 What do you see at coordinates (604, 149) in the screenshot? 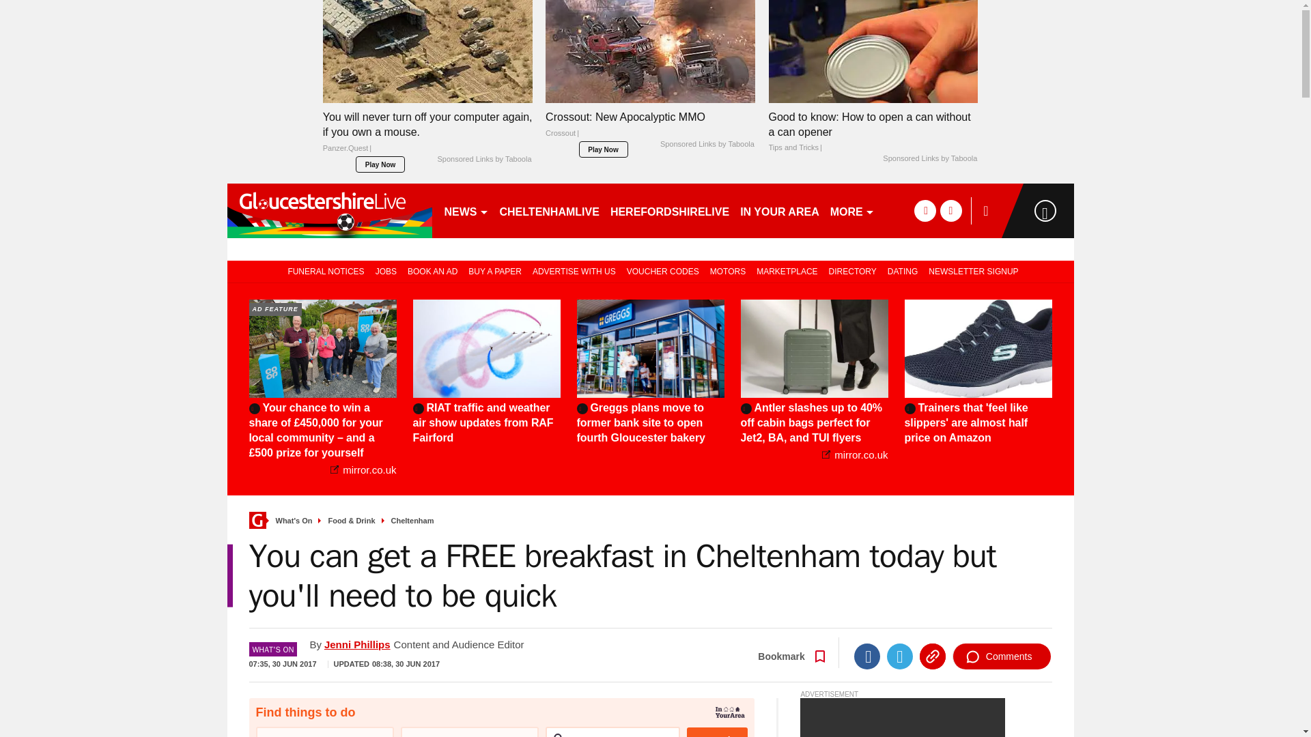
I see `Play Now` at bounding box center [604, 149].